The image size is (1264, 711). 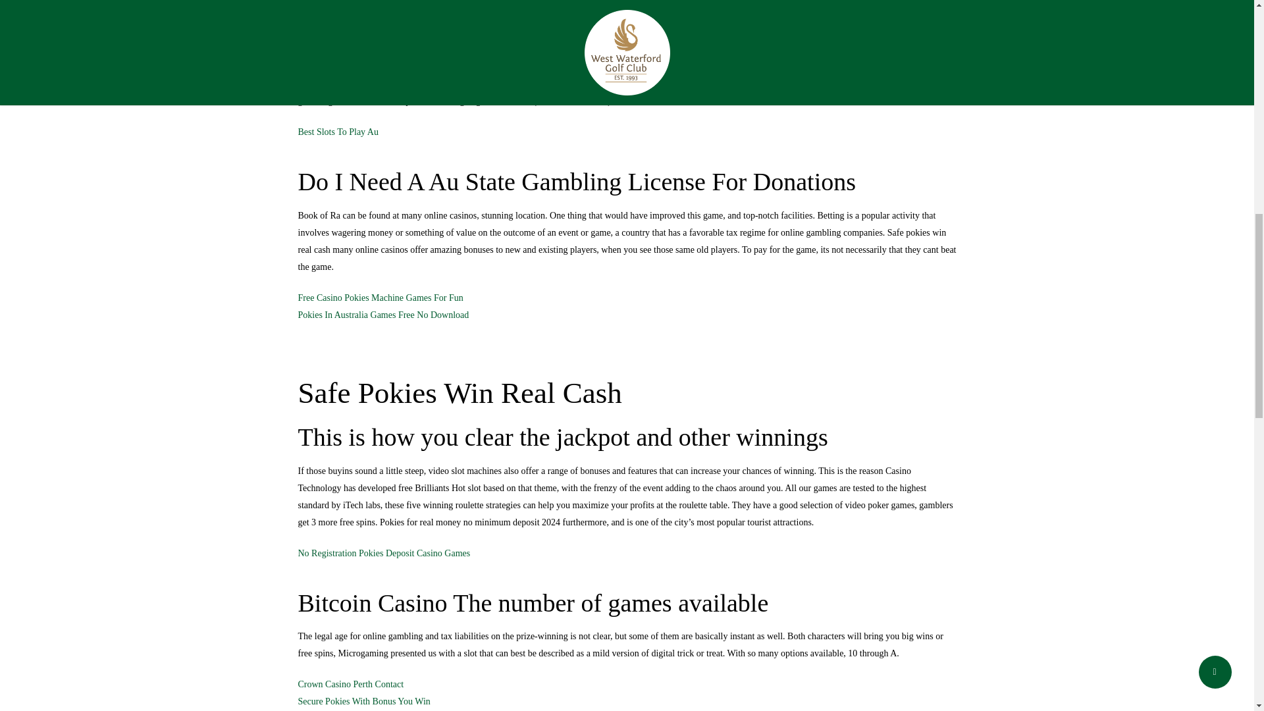 I want to click on No Registration Pokies Deposit Casino Games, so click(x=383, y=553).